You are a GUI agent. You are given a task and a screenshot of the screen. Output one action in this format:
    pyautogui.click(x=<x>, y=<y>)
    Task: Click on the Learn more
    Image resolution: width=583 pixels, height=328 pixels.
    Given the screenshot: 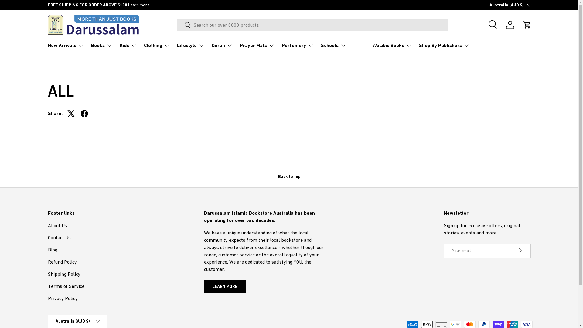 What is the action you would take?
    pyautogui.click(x=103, y=5)
    